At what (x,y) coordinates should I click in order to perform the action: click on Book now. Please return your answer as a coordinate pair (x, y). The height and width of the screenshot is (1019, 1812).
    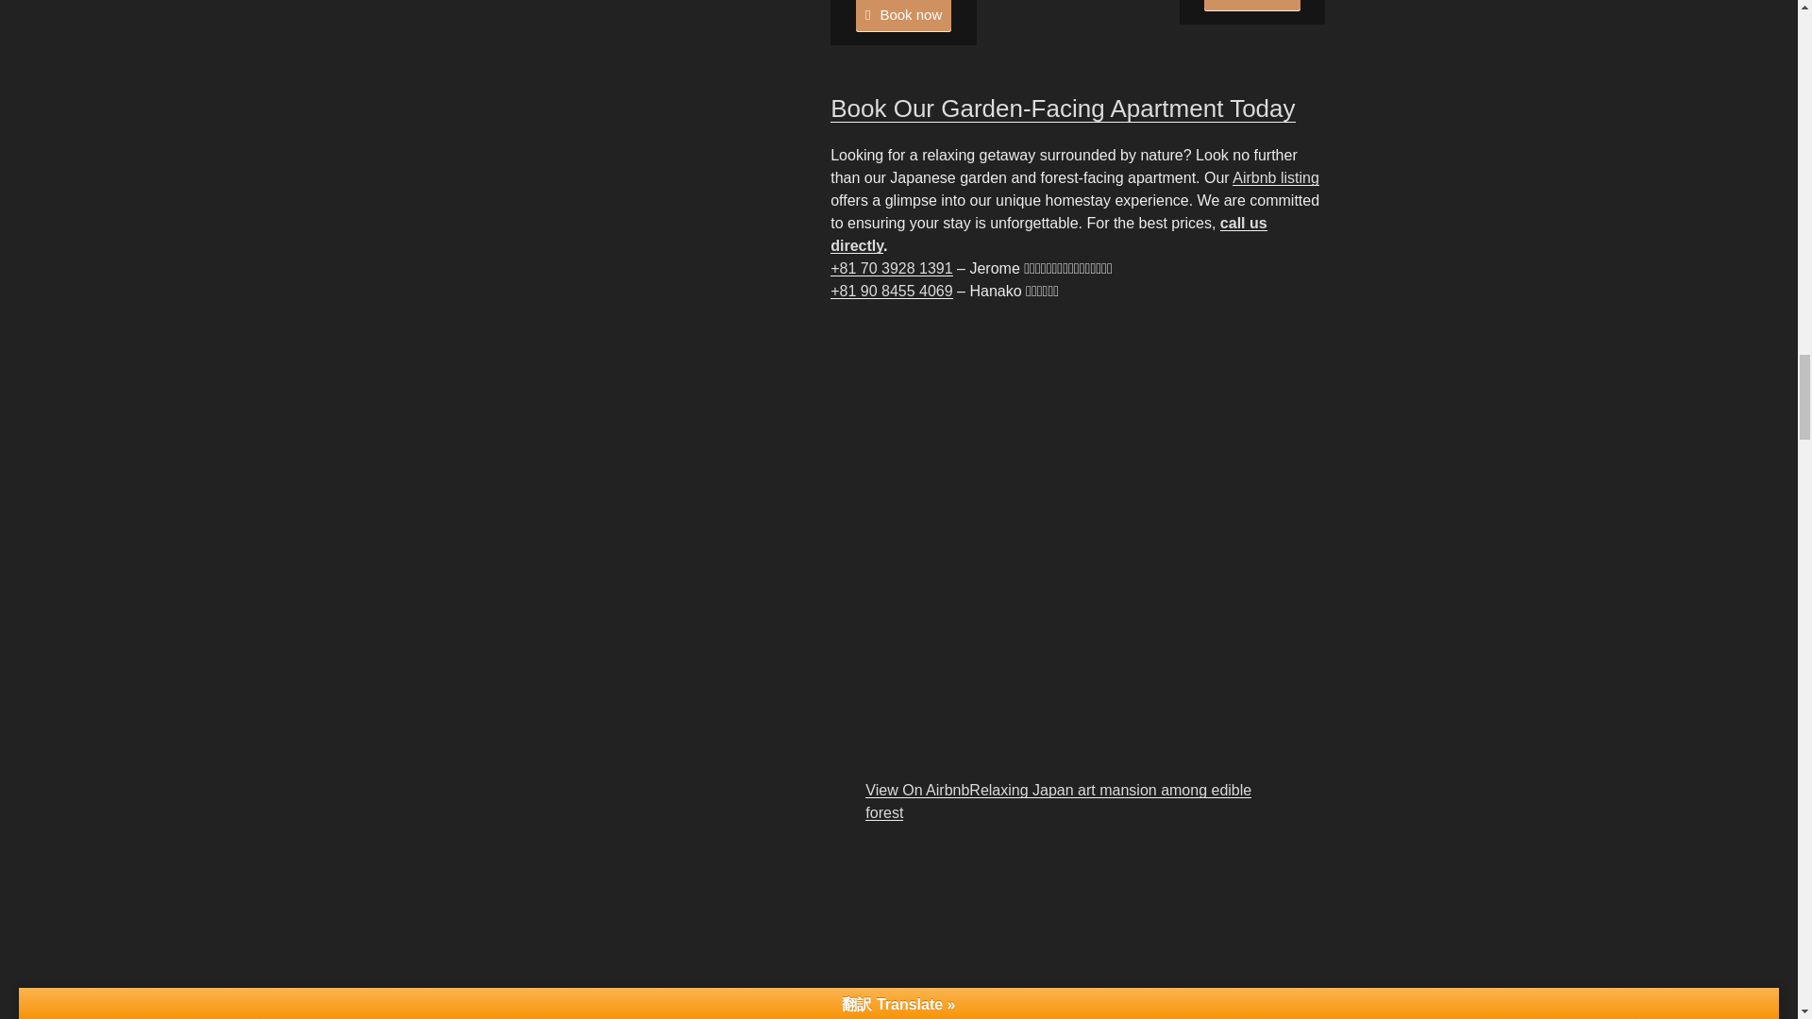
    Looking at the image, I should click on (1251, 6).